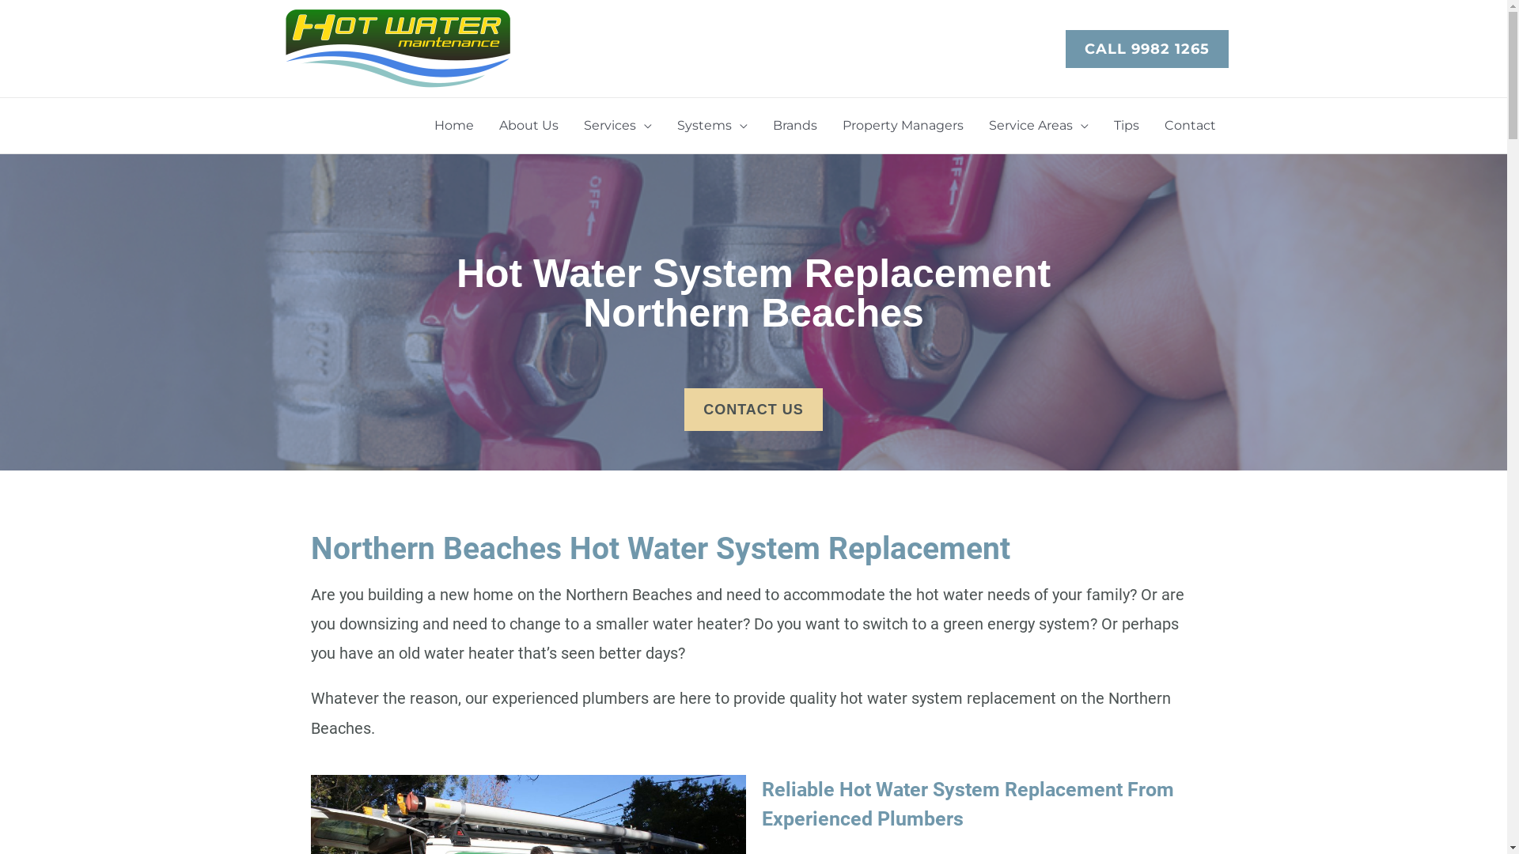 This screenshot has height=854, width=1519. Describe the element at coordinates (618, 126) in the screenshot. I see `Services` at that location.